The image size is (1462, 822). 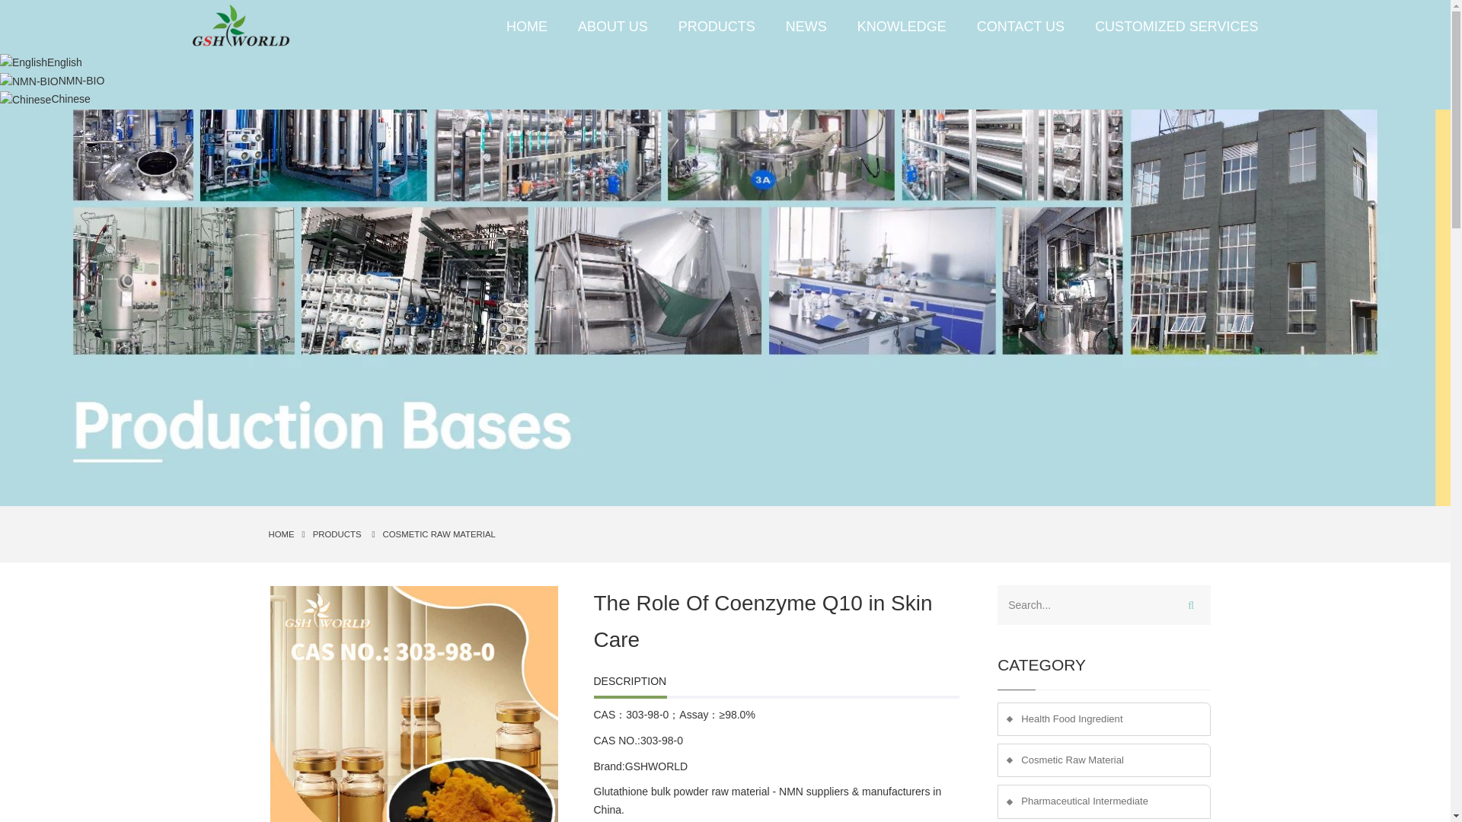 I want to click on PRODUCTS, so click(x=337, y=534).